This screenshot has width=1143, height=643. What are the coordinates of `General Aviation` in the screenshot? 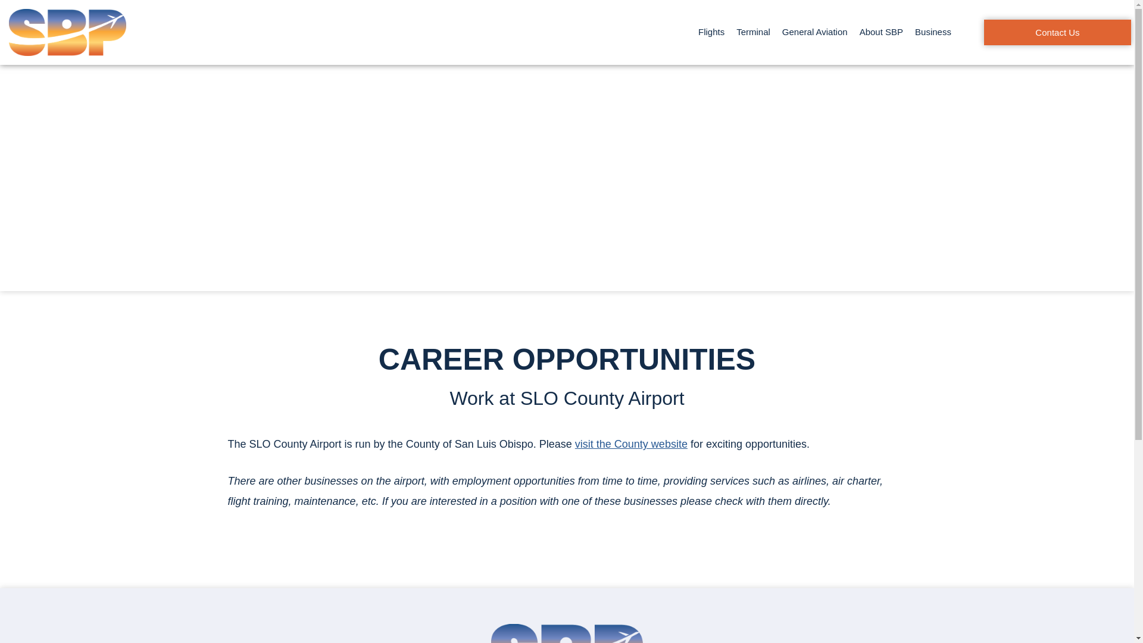 It's located at (814, 32).